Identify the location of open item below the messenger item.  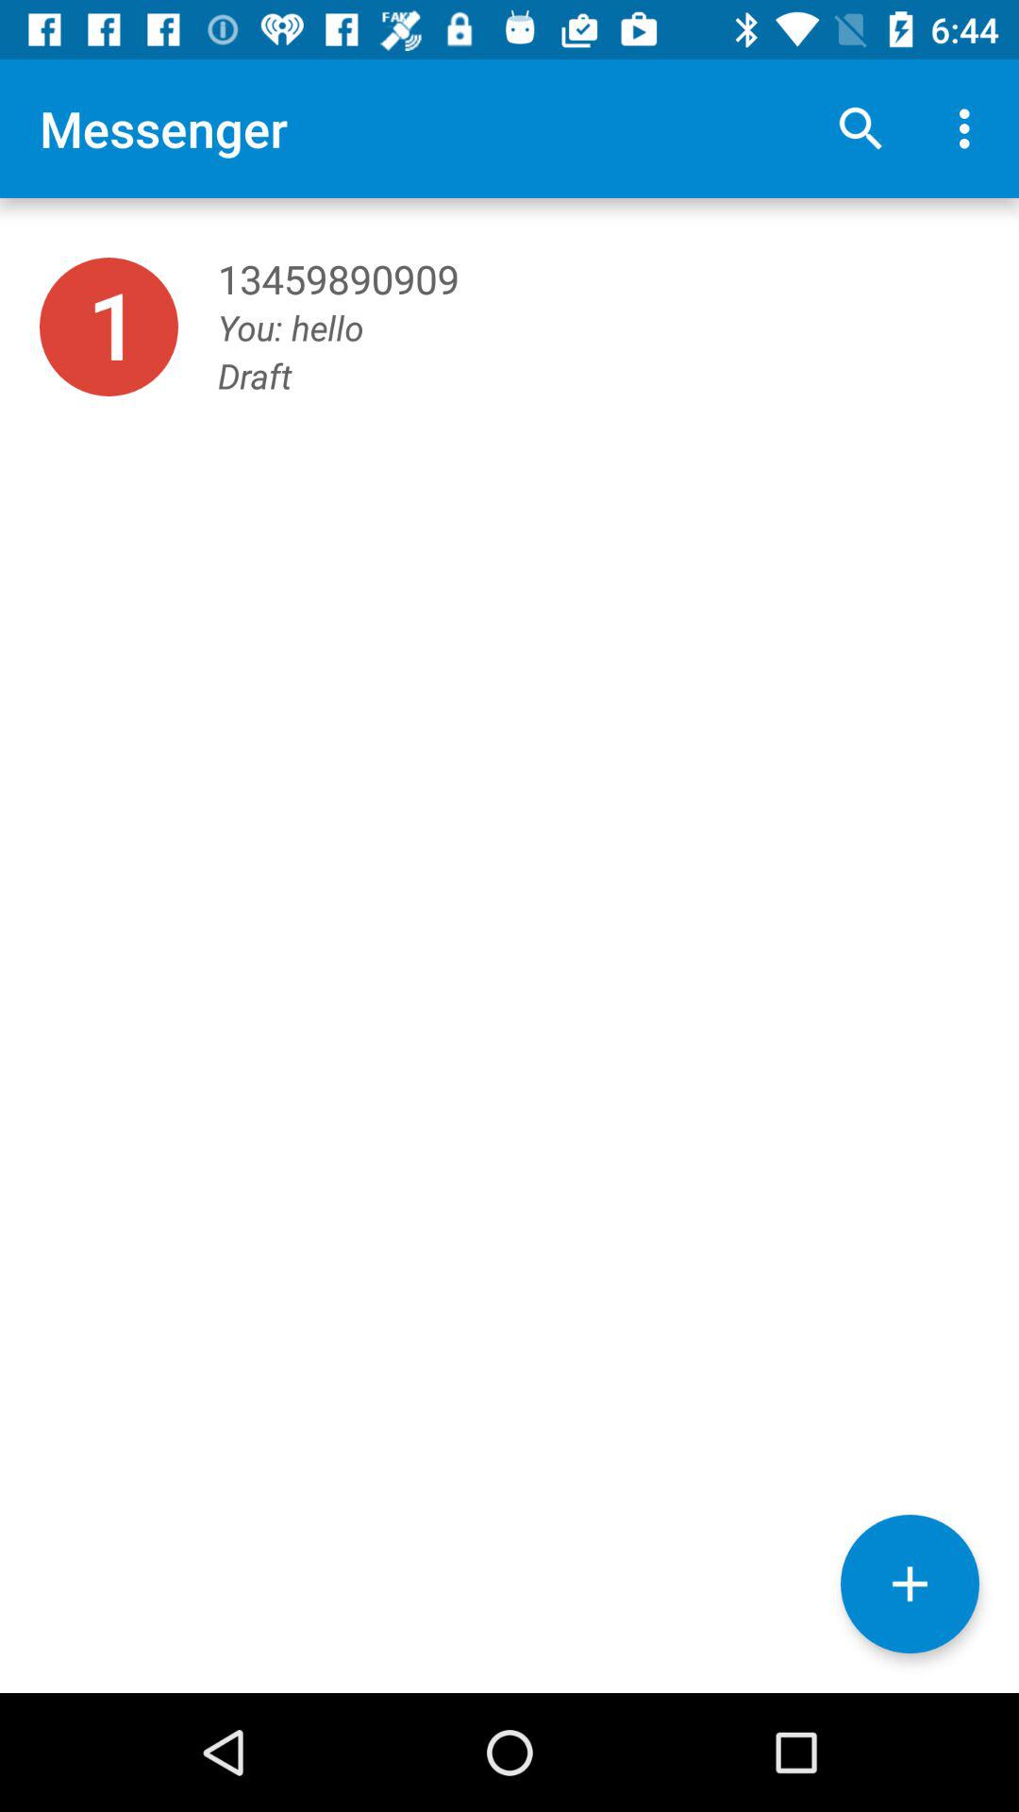
(109, 327).